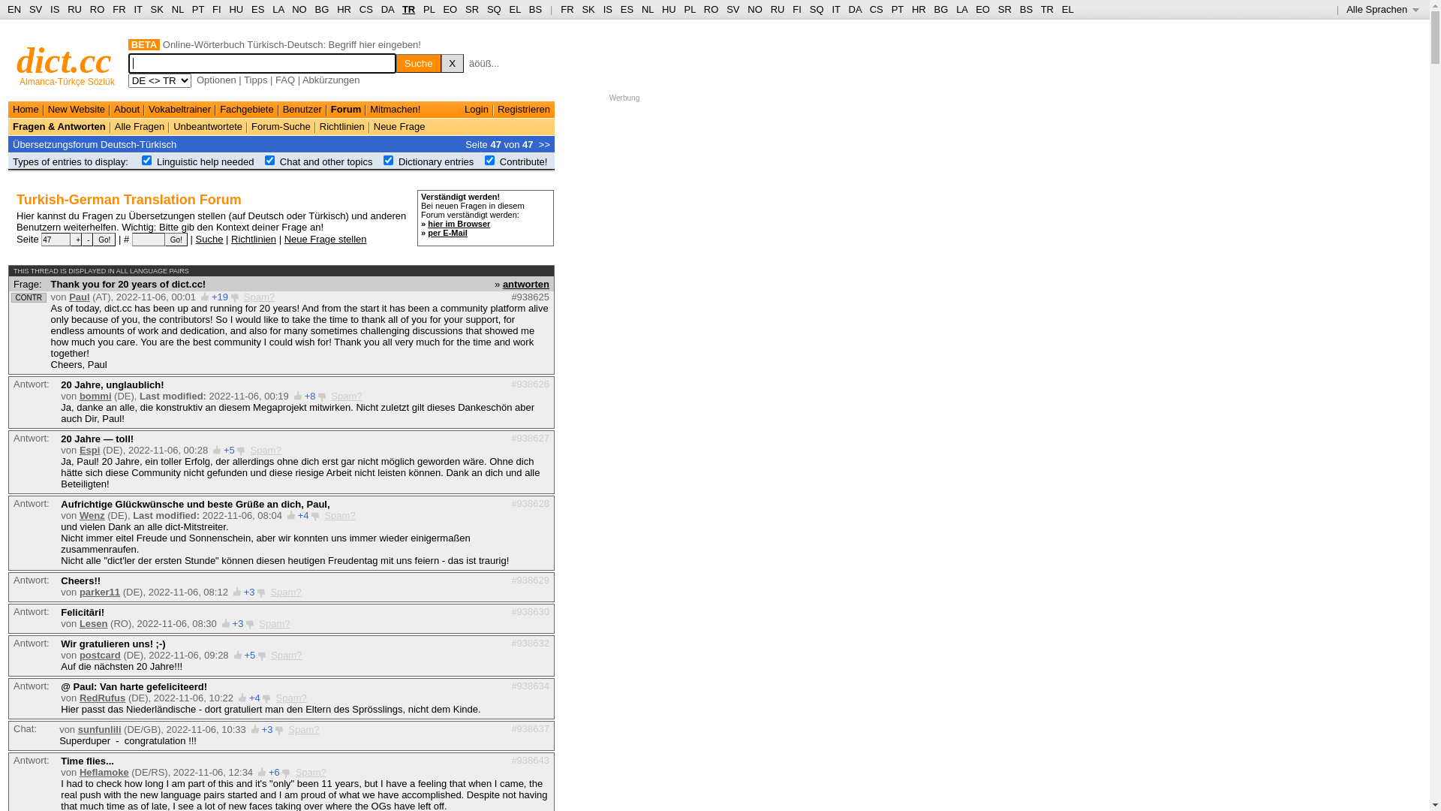  What do you see at coordinates (206, 162) in the screenshot?
I see `Linguistic help needed` at bounding box center [206, 162].